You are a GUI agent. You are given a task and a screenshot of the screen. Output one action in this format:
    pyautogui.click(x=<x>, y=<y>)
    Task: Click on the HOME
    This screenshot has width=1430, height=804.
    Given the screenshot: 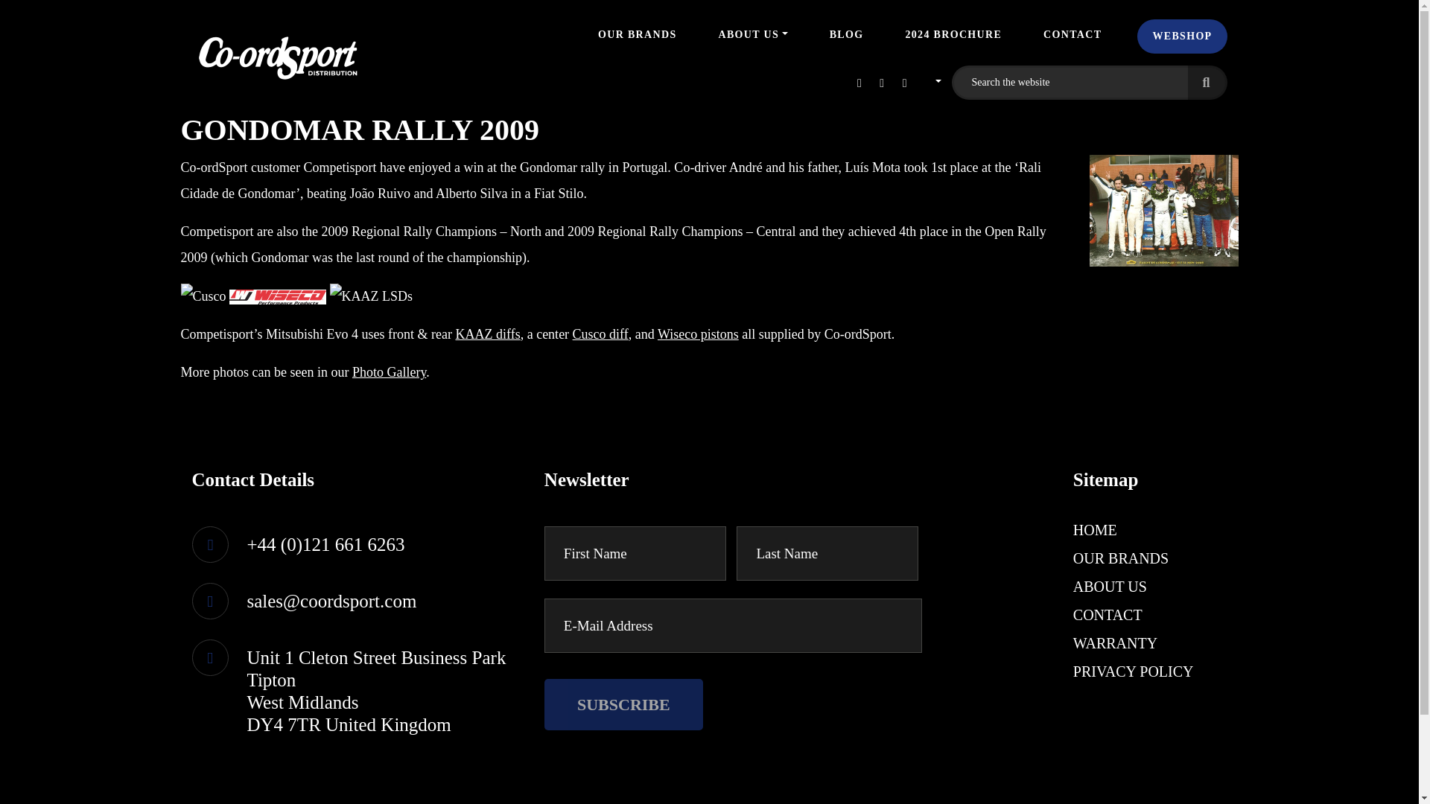 What is the action you would take?
    pyautogui.click(x=1095, y=530)
    